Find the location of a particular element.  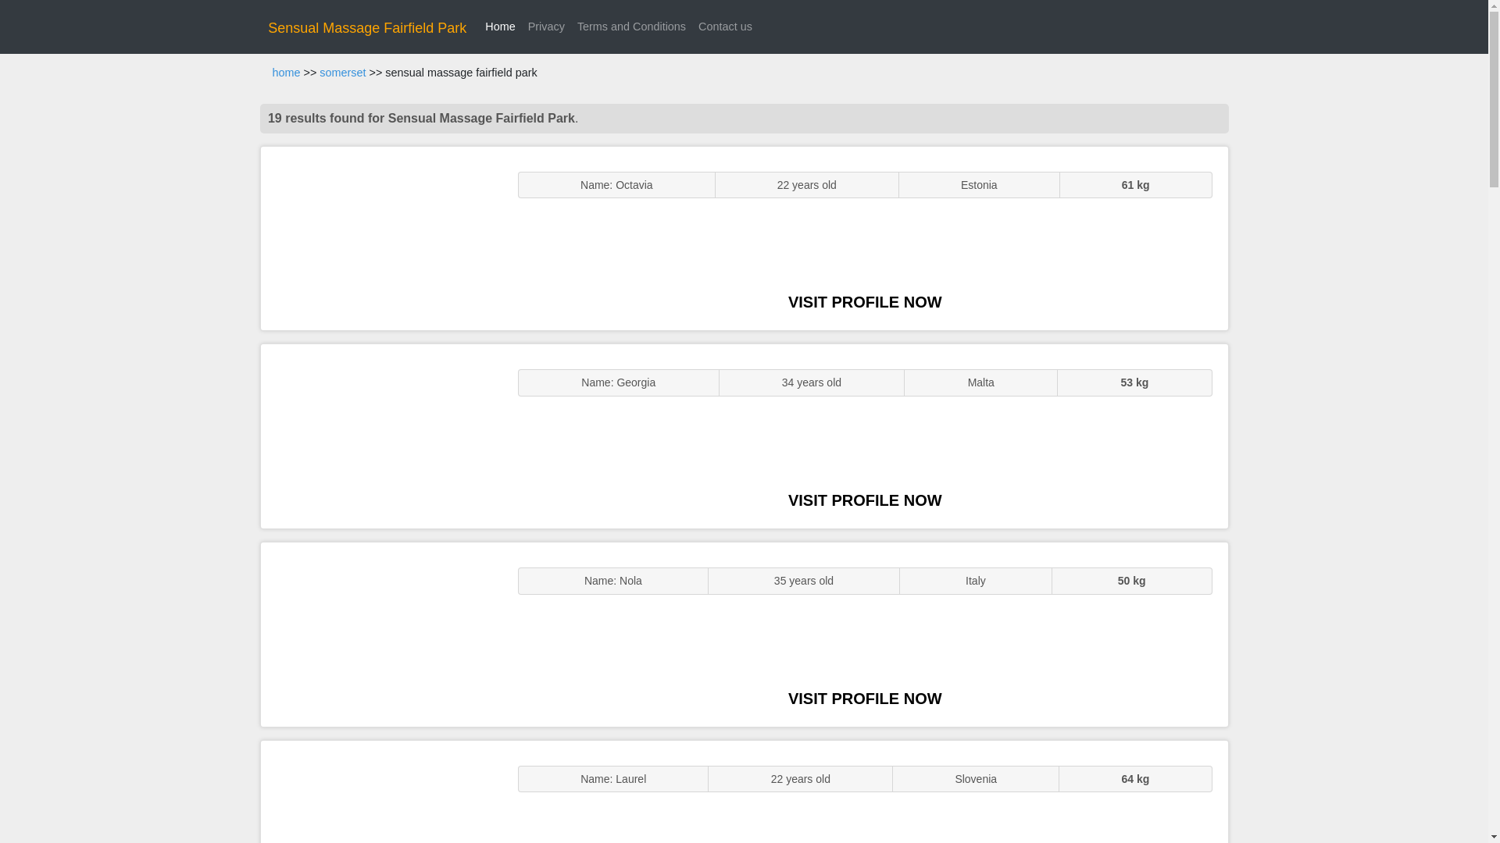

Sensual Massage Fairfield Park is located at coordinates (367, 28).